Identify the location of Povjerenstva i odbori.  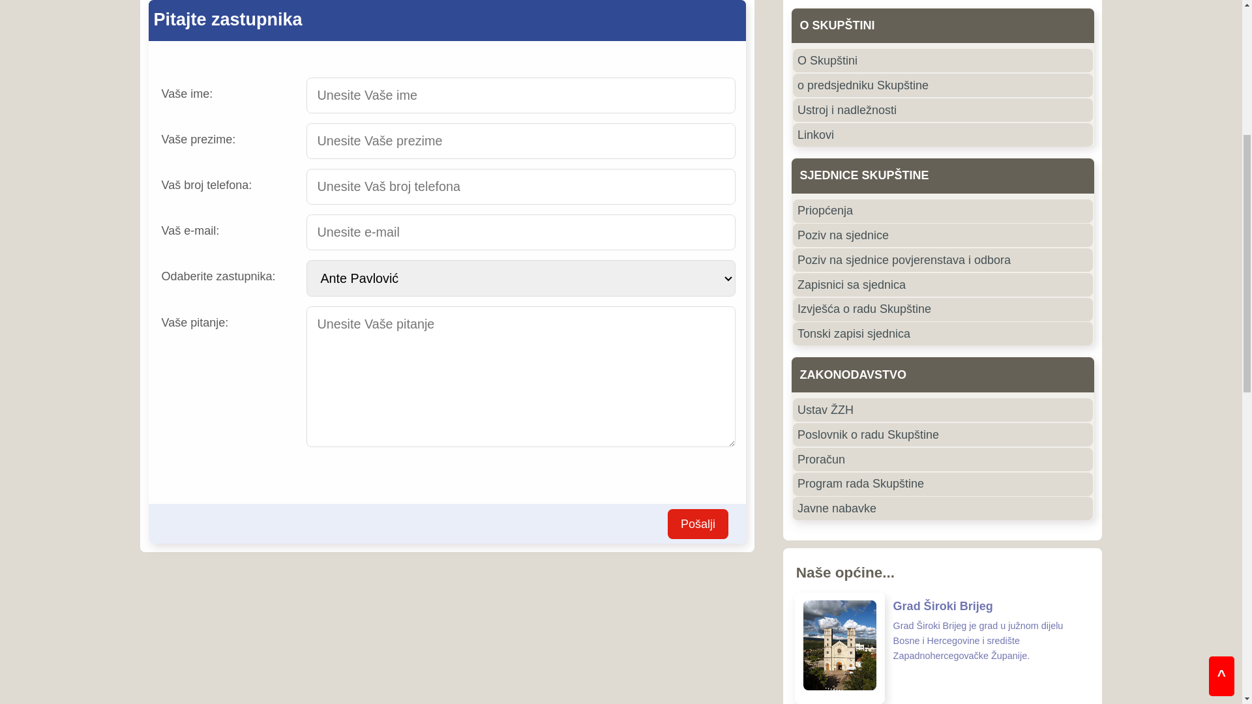
(410, 198).